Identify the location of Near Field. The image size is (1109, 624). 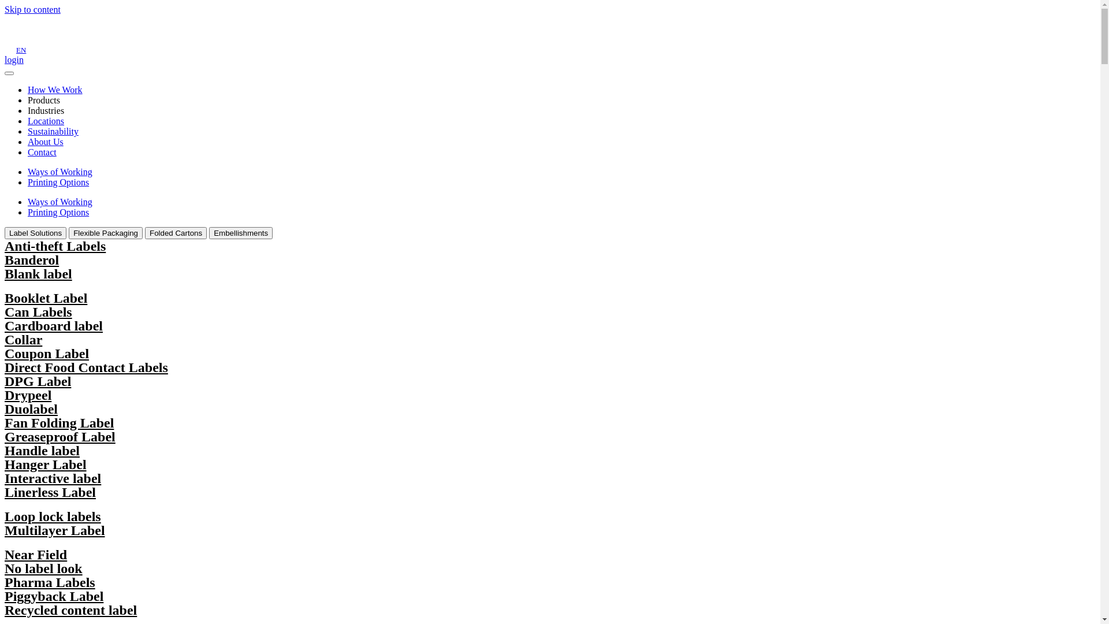
(36, 555).